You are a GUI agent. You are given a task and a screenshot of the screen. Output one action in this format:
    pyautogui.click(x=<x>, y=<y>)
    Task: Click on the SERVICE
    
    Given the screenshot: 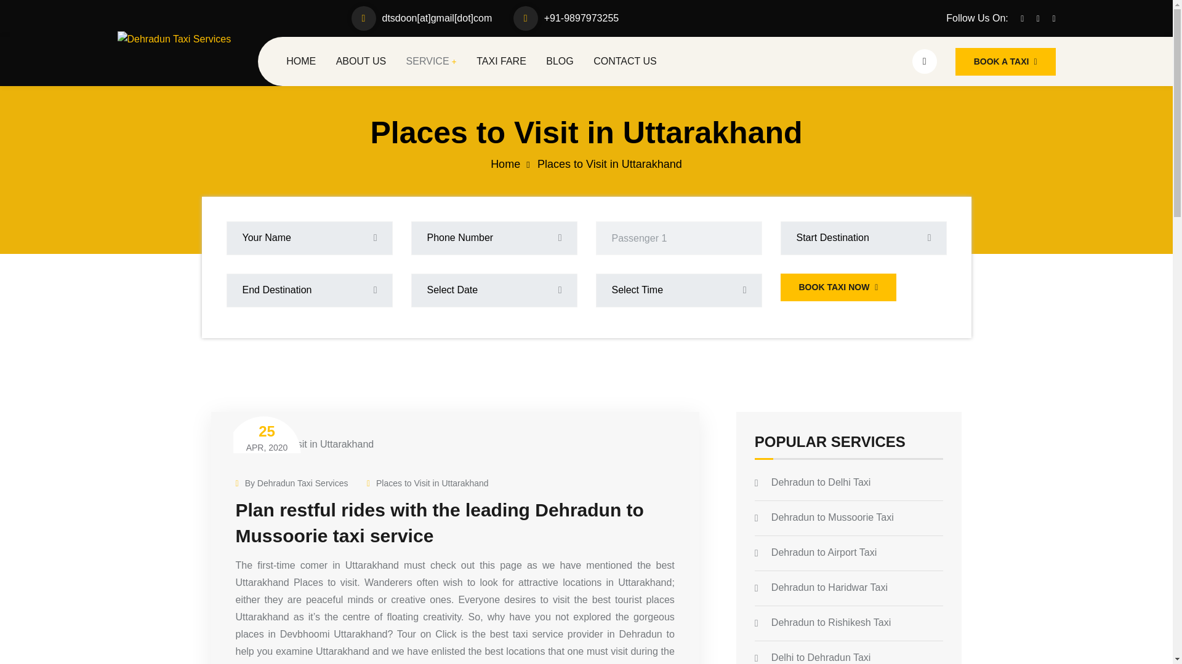 What is the action you would take?
    pyautogui.click(x=431, y=61)
    